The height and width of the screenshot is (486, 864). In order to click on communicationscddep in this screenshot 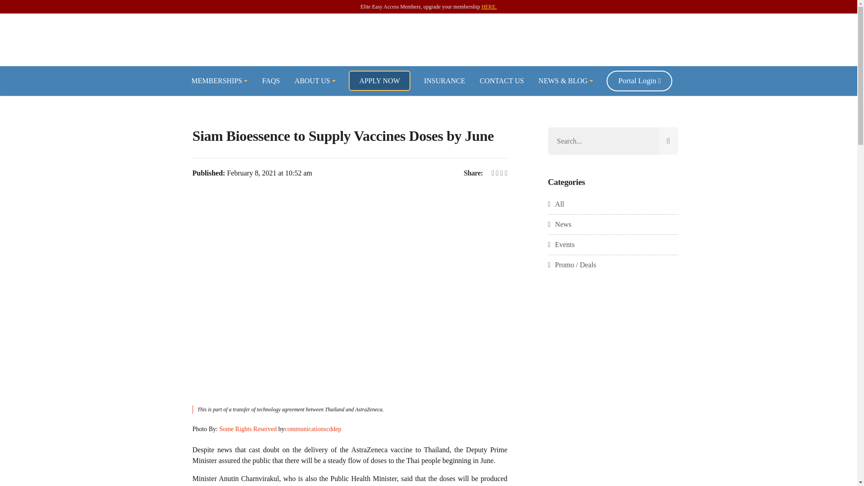, I will do `click(312, 429)`.